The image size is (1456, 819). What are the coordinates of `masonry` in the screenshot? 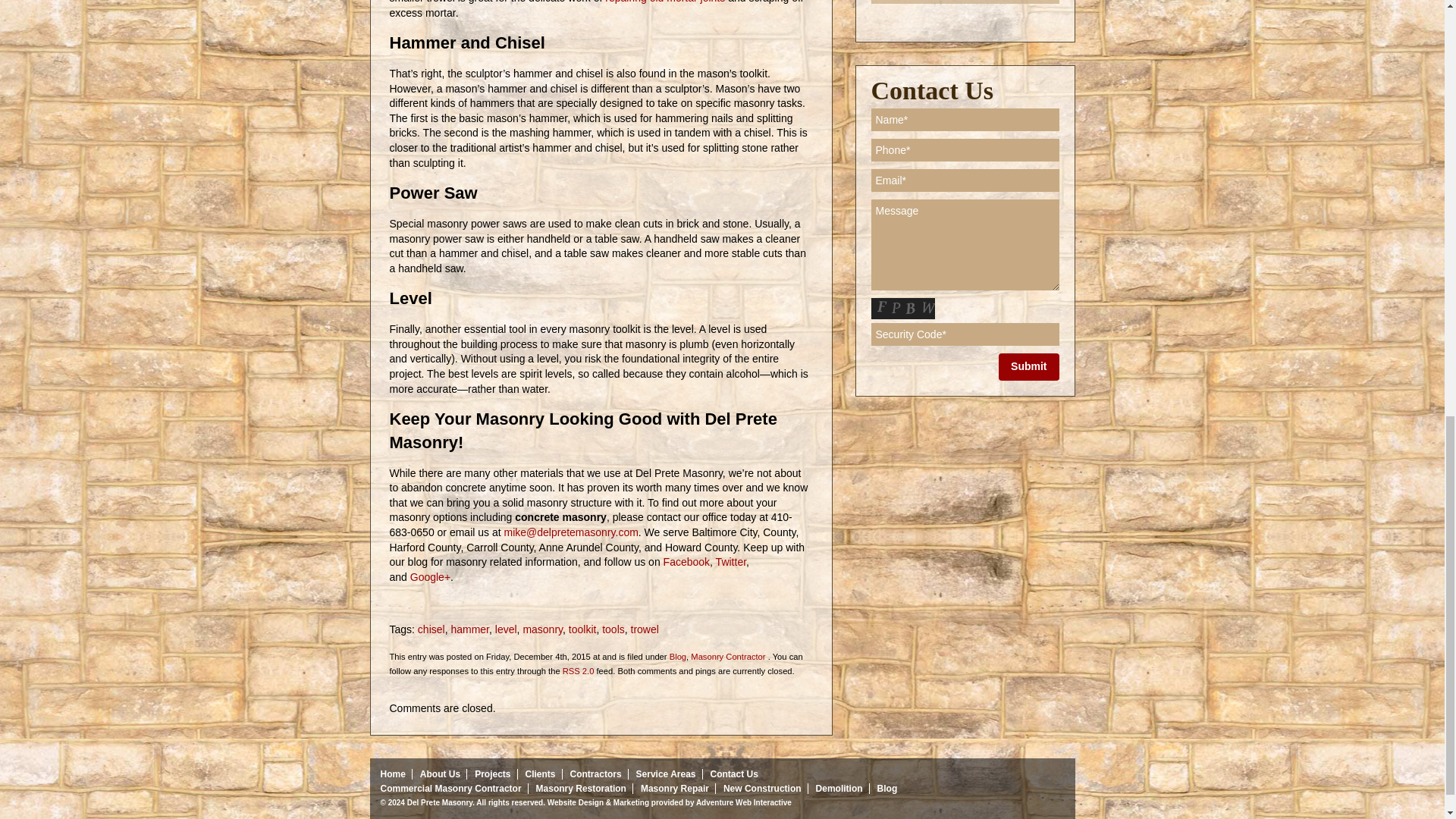 It's located at (542, 629).